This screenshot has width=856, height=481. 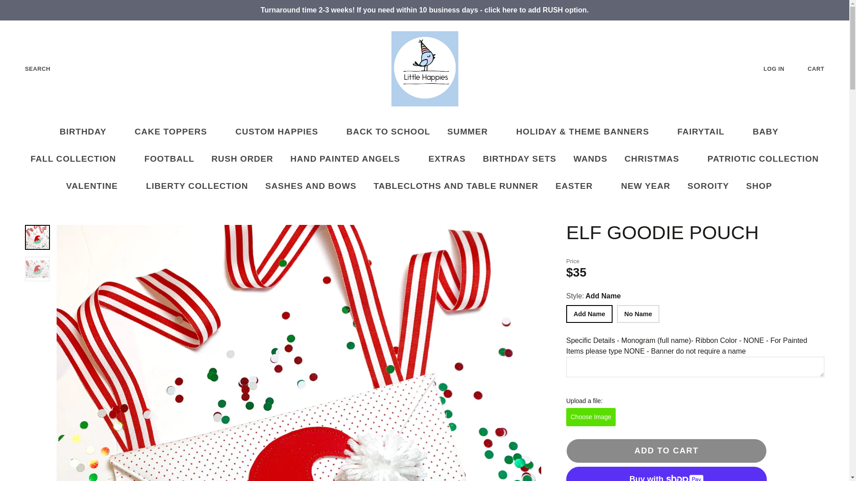 What do you see at coordinates (282, 132) in the screenshot?
I see `CUSTOM HAPPIES` at bounding box center [282, 132].